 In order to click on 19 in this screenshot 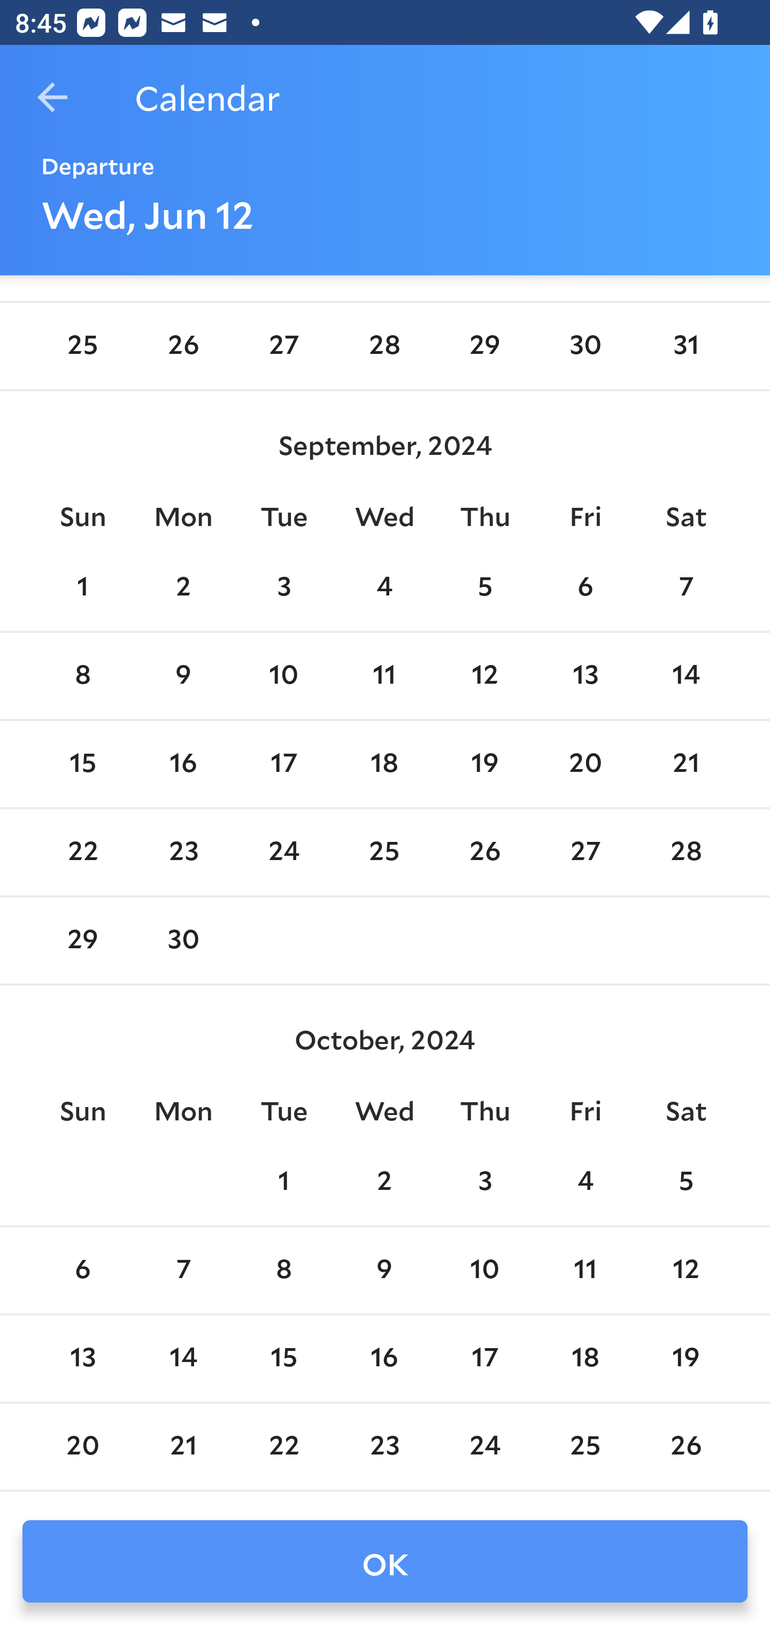, I will do `click(686, 1358)`.